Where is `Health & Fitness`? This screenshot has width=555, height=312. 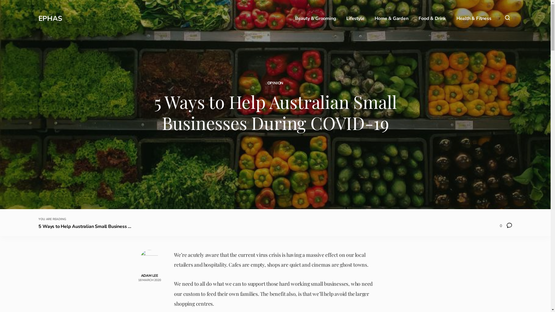
Health & Fitness is located at coordinates (474, 18).